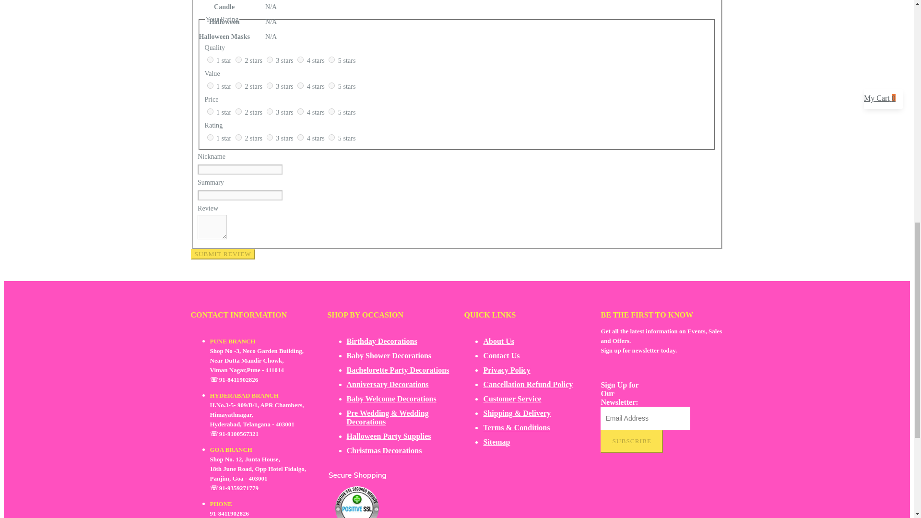  Describe the element at coordinates (210, 59) in the screenshot. I see `1` at that location.